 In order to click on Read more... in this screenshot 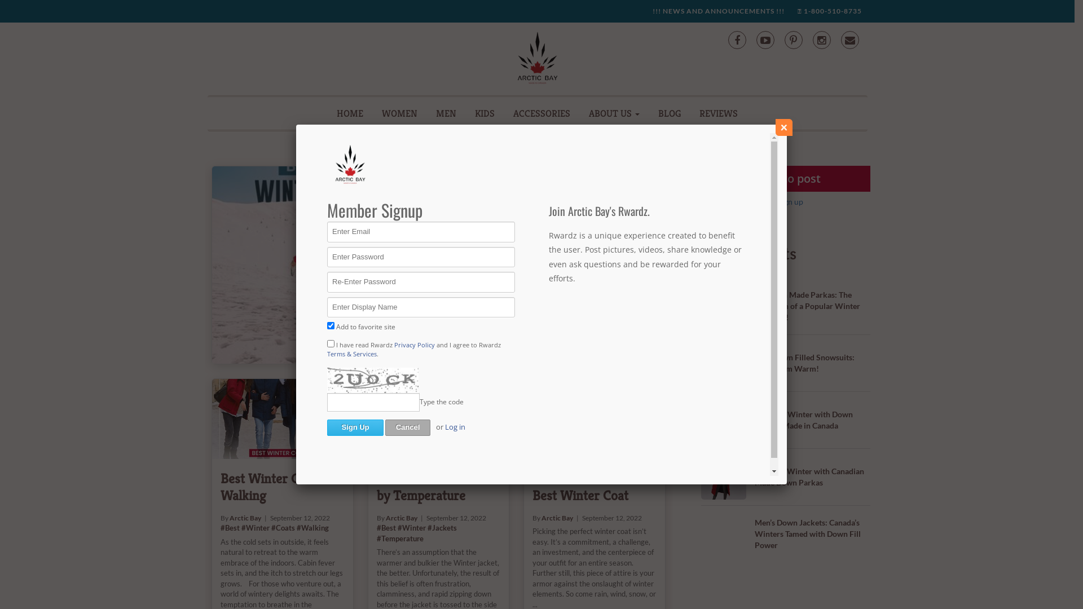, I will do `click(499, 290)`.